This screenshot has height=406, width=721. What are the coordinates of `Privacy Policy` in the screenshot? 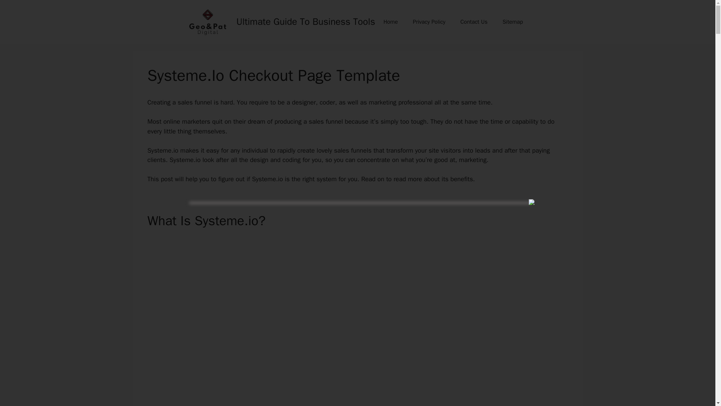 It's located at (429, 22).